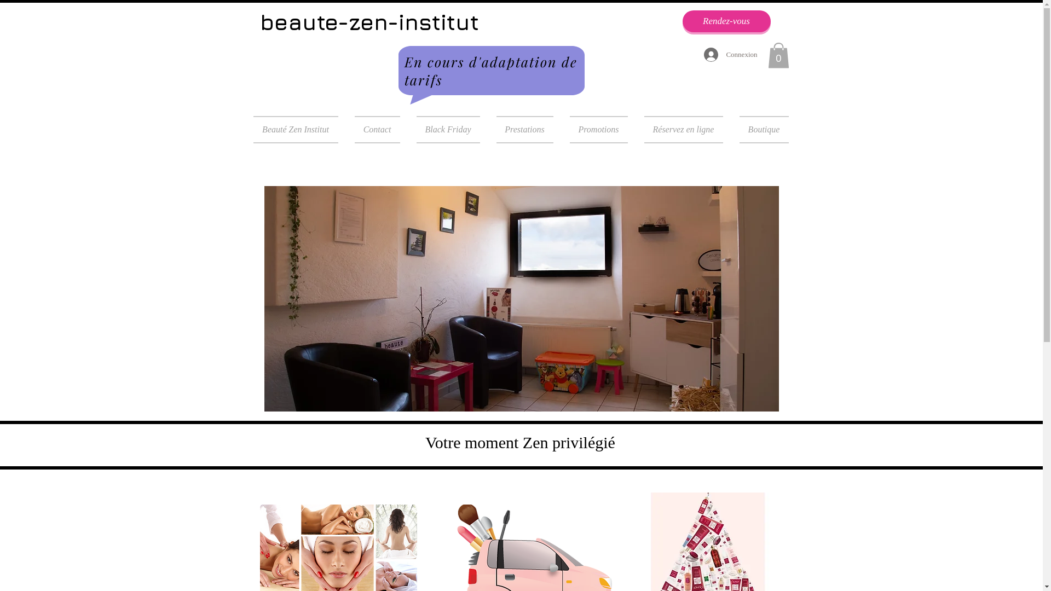 The width and height of the screenshot is (1051, 591). What do you see at coordinates (760, 130) in the screenshot?
I see `Boutique` at bounding box center [760, 130].